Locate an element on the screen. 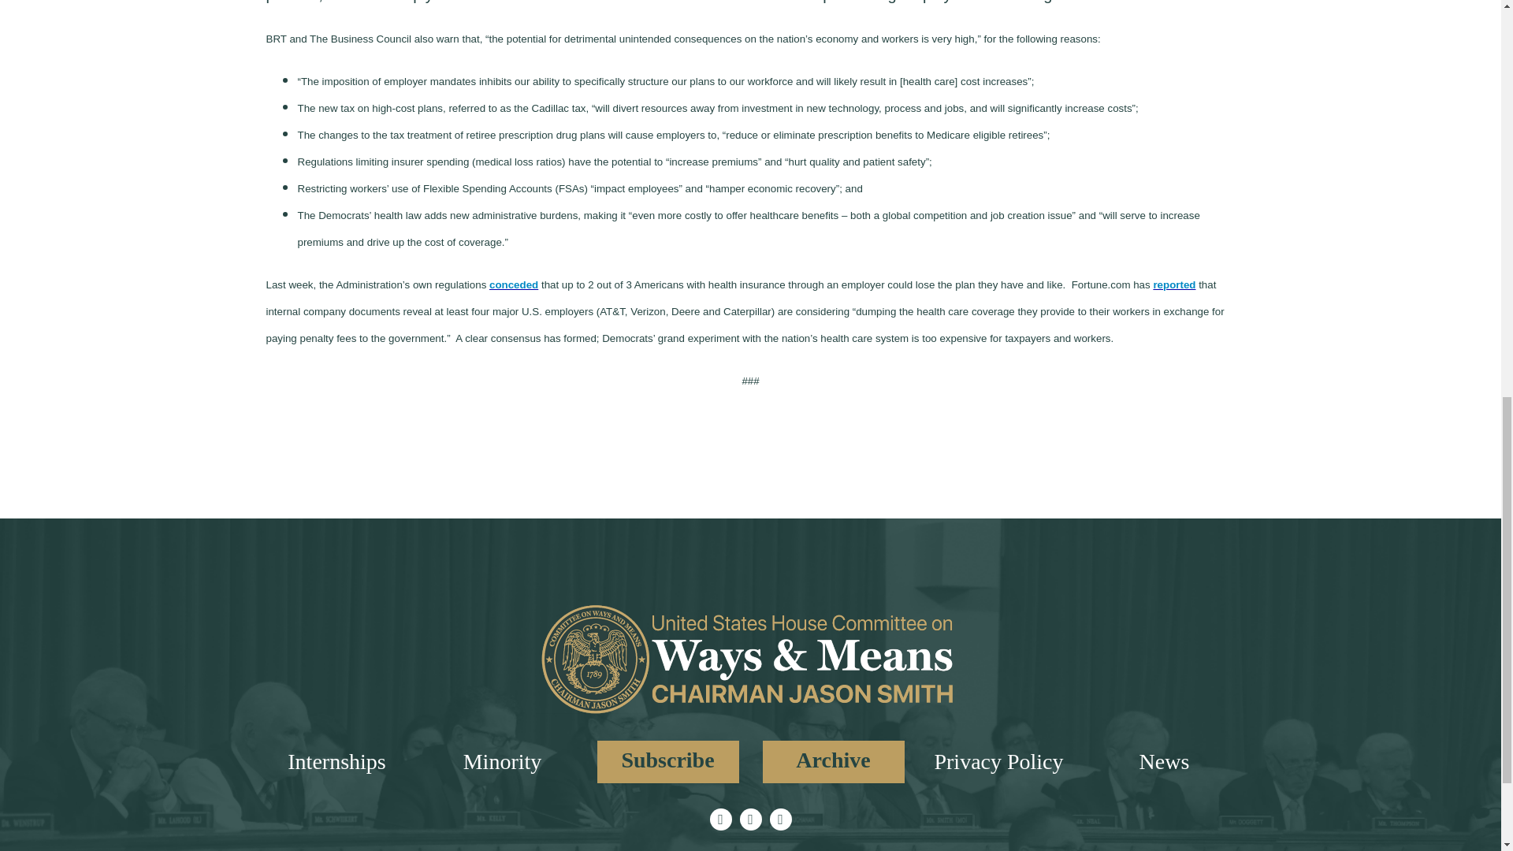 Image resolution: width=1513 pixels, height=851 pixels. conceded is located at coordinates (514, 285).